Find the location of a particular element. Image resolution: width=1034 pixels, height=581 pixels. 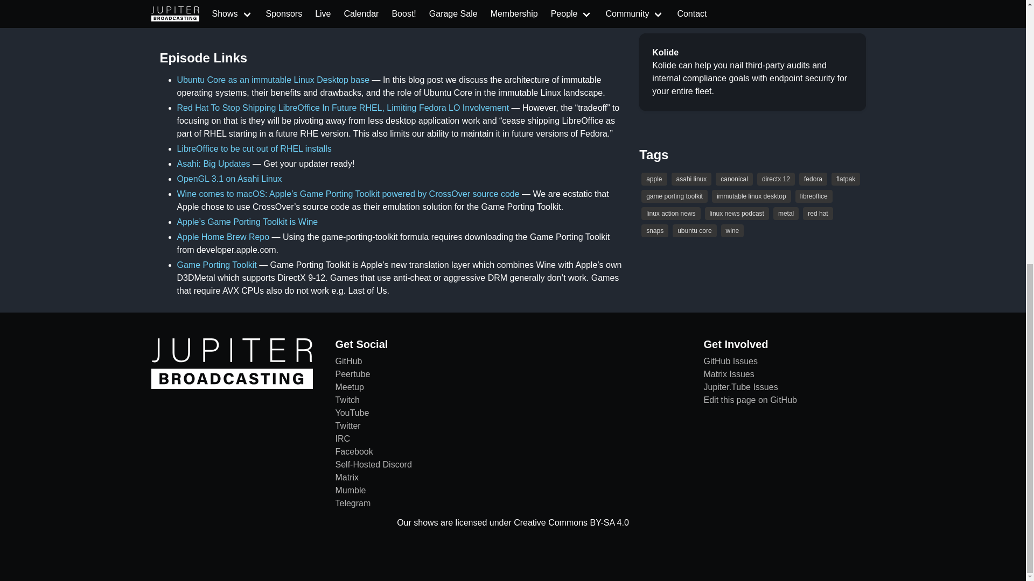

Asahi: Big Updates is located at coordinates (213, 164).